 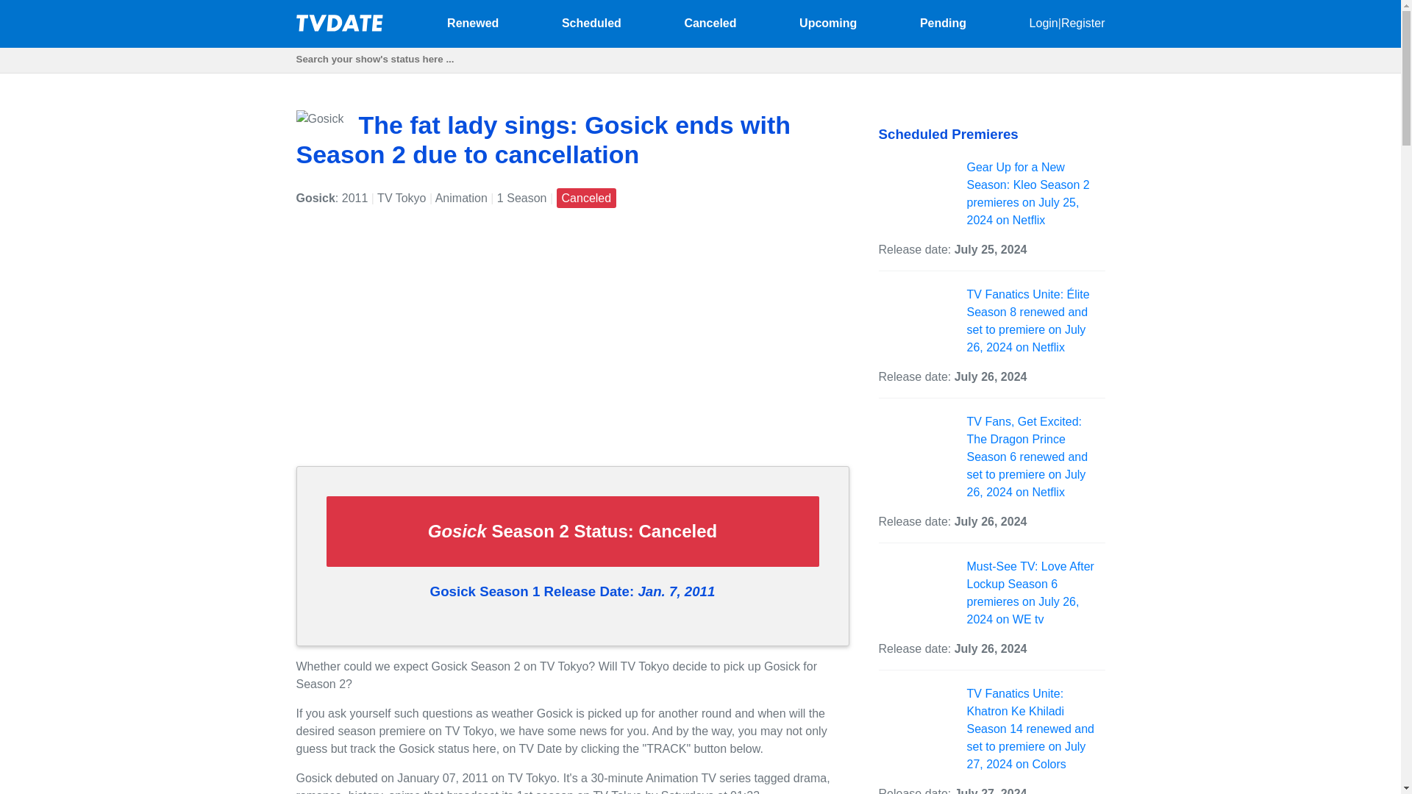 I want to click on Pending, so click(x=943, y=22).